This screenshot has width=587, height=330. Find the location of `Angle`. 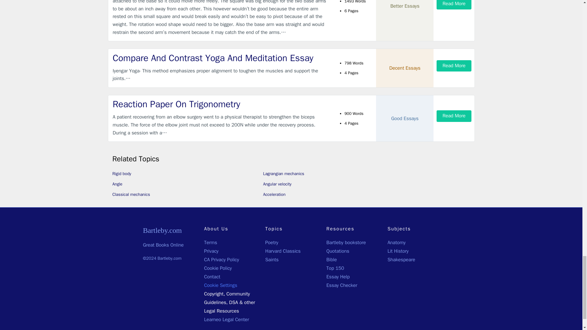

Angle is located at coordinates (117, 184).